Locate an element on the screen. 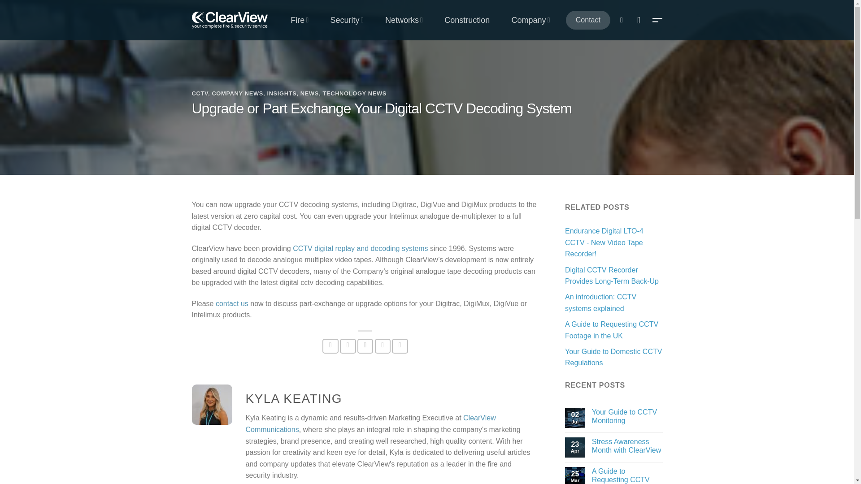 The image size is (861, 484). Share on Twitter is located at coordinates (348, 346).